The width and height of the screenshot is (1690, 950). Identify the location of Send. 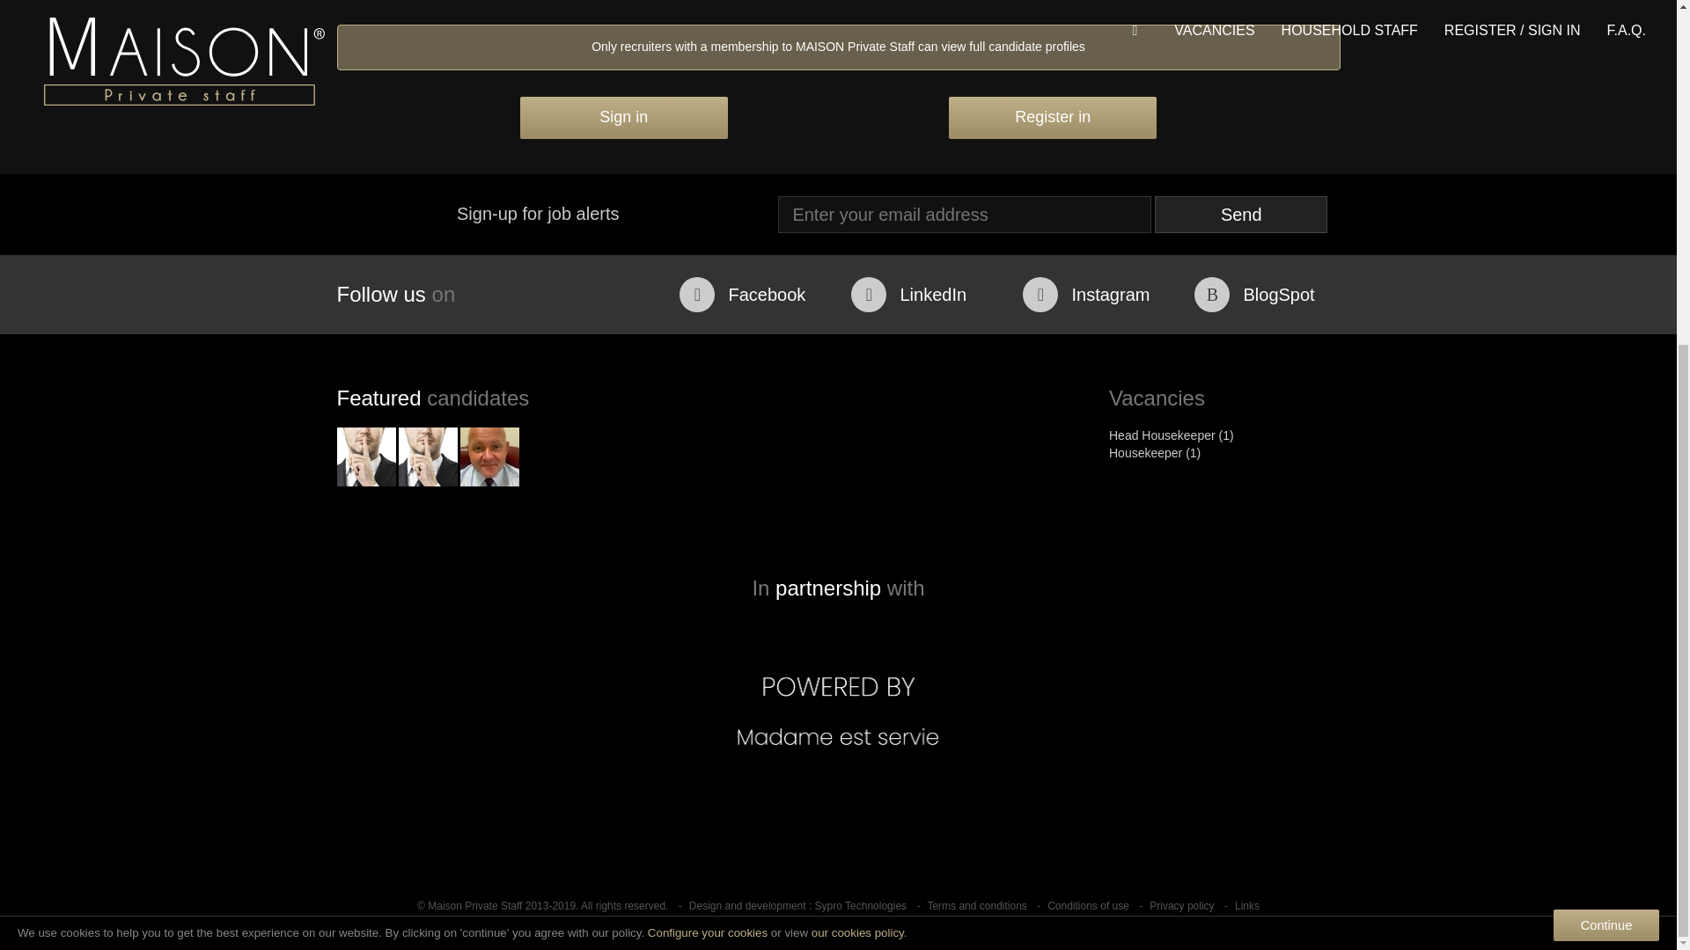
(1240, 214).